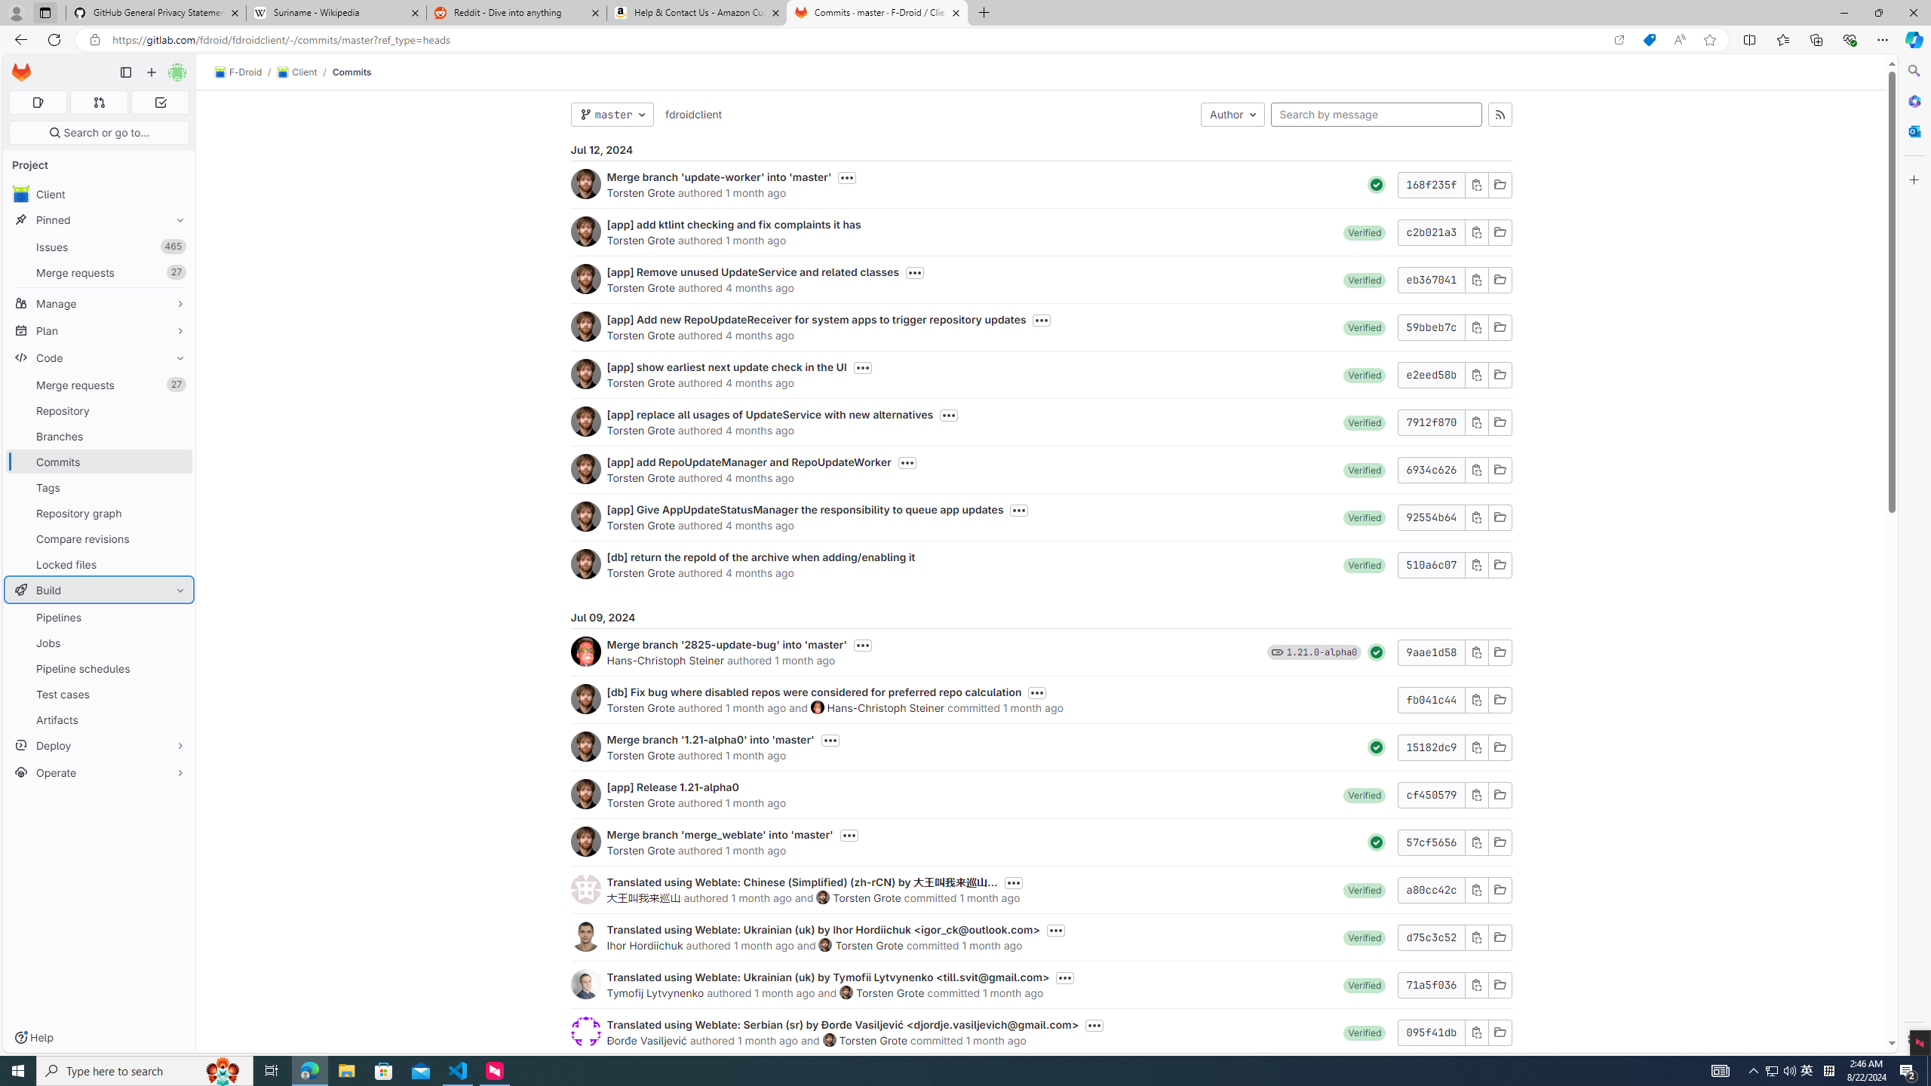  What do you see at coordinates (296, 72) in the screenshot?
I see `Client` at bounding box center [296, 72].